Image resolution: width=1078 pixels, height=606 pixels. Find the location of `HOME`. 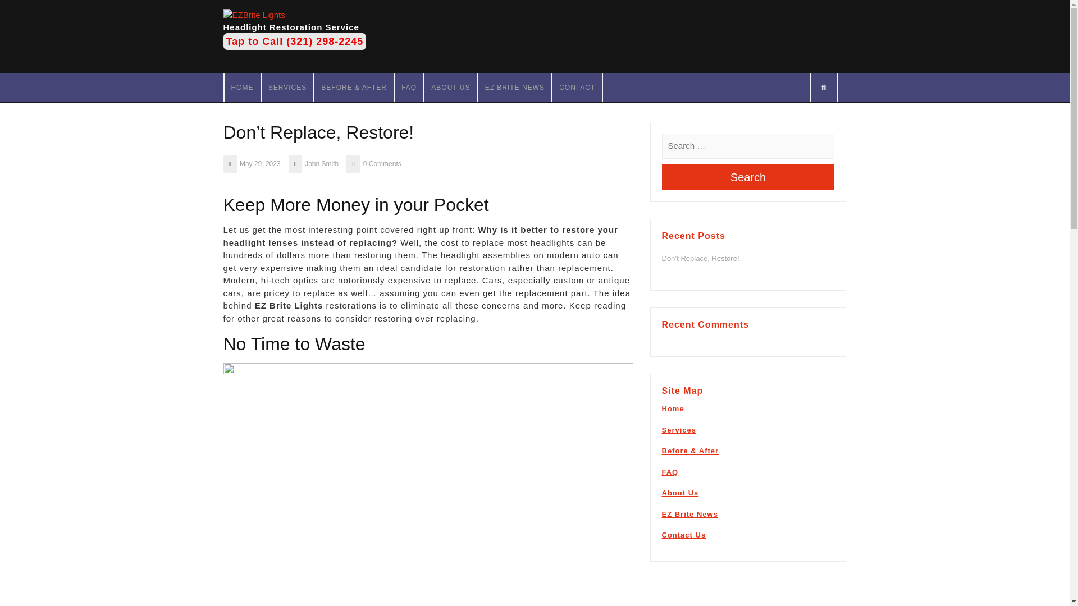

HOME is located at coordinates (243, 88).